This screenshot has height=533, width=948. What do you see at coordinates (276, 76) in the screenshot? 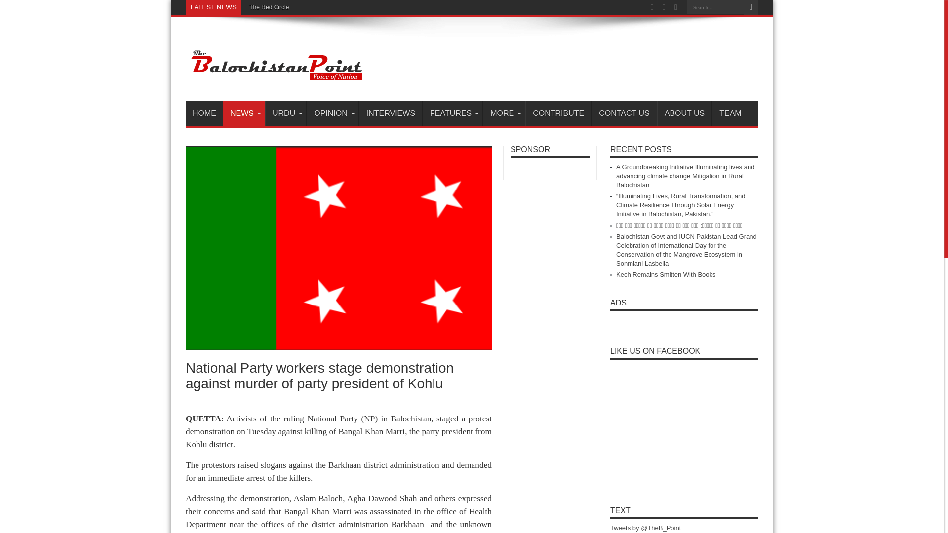
I see `Balochistan Point` at bounding box center [276, 76].